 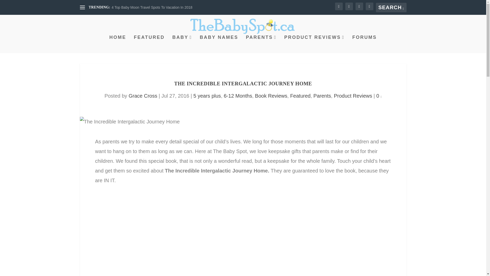 What do you see at coordinates (207, 96) in the screenshot?
I see `5 years plus` at bounding box center [207, 96].